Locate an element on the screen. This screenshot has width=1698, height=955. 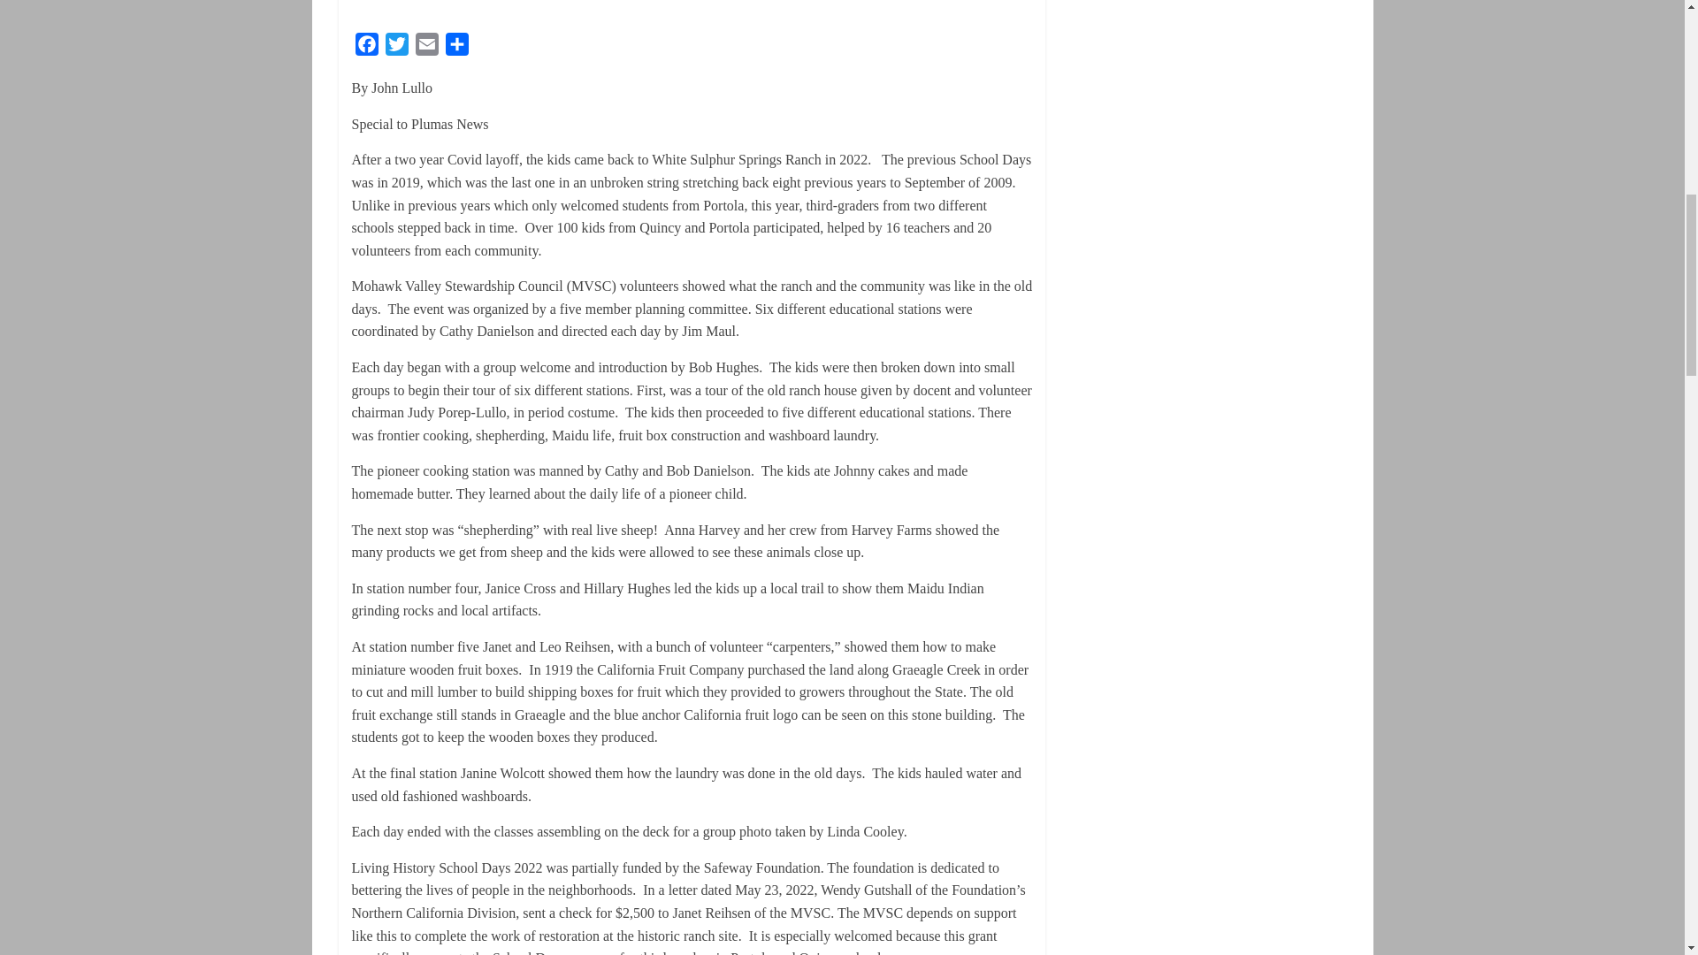
Facebook is located at coordinates (366, 48).